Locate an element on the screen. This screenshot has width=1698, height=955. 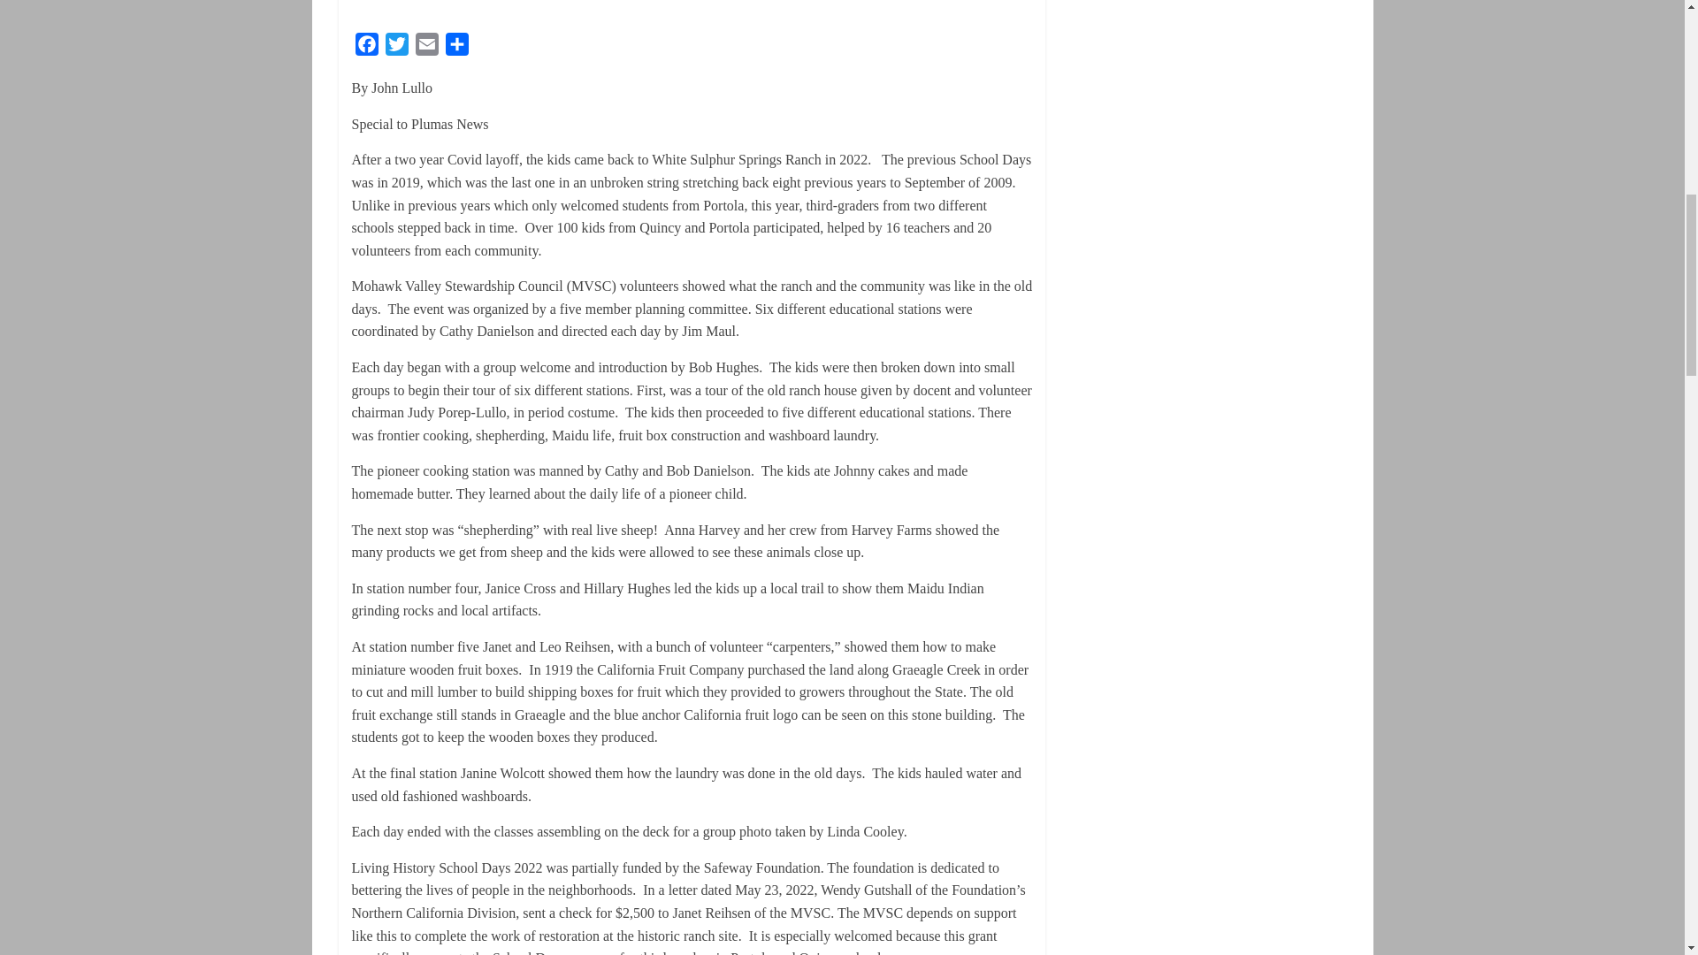
Facebook is located at coordinates (366, 48).